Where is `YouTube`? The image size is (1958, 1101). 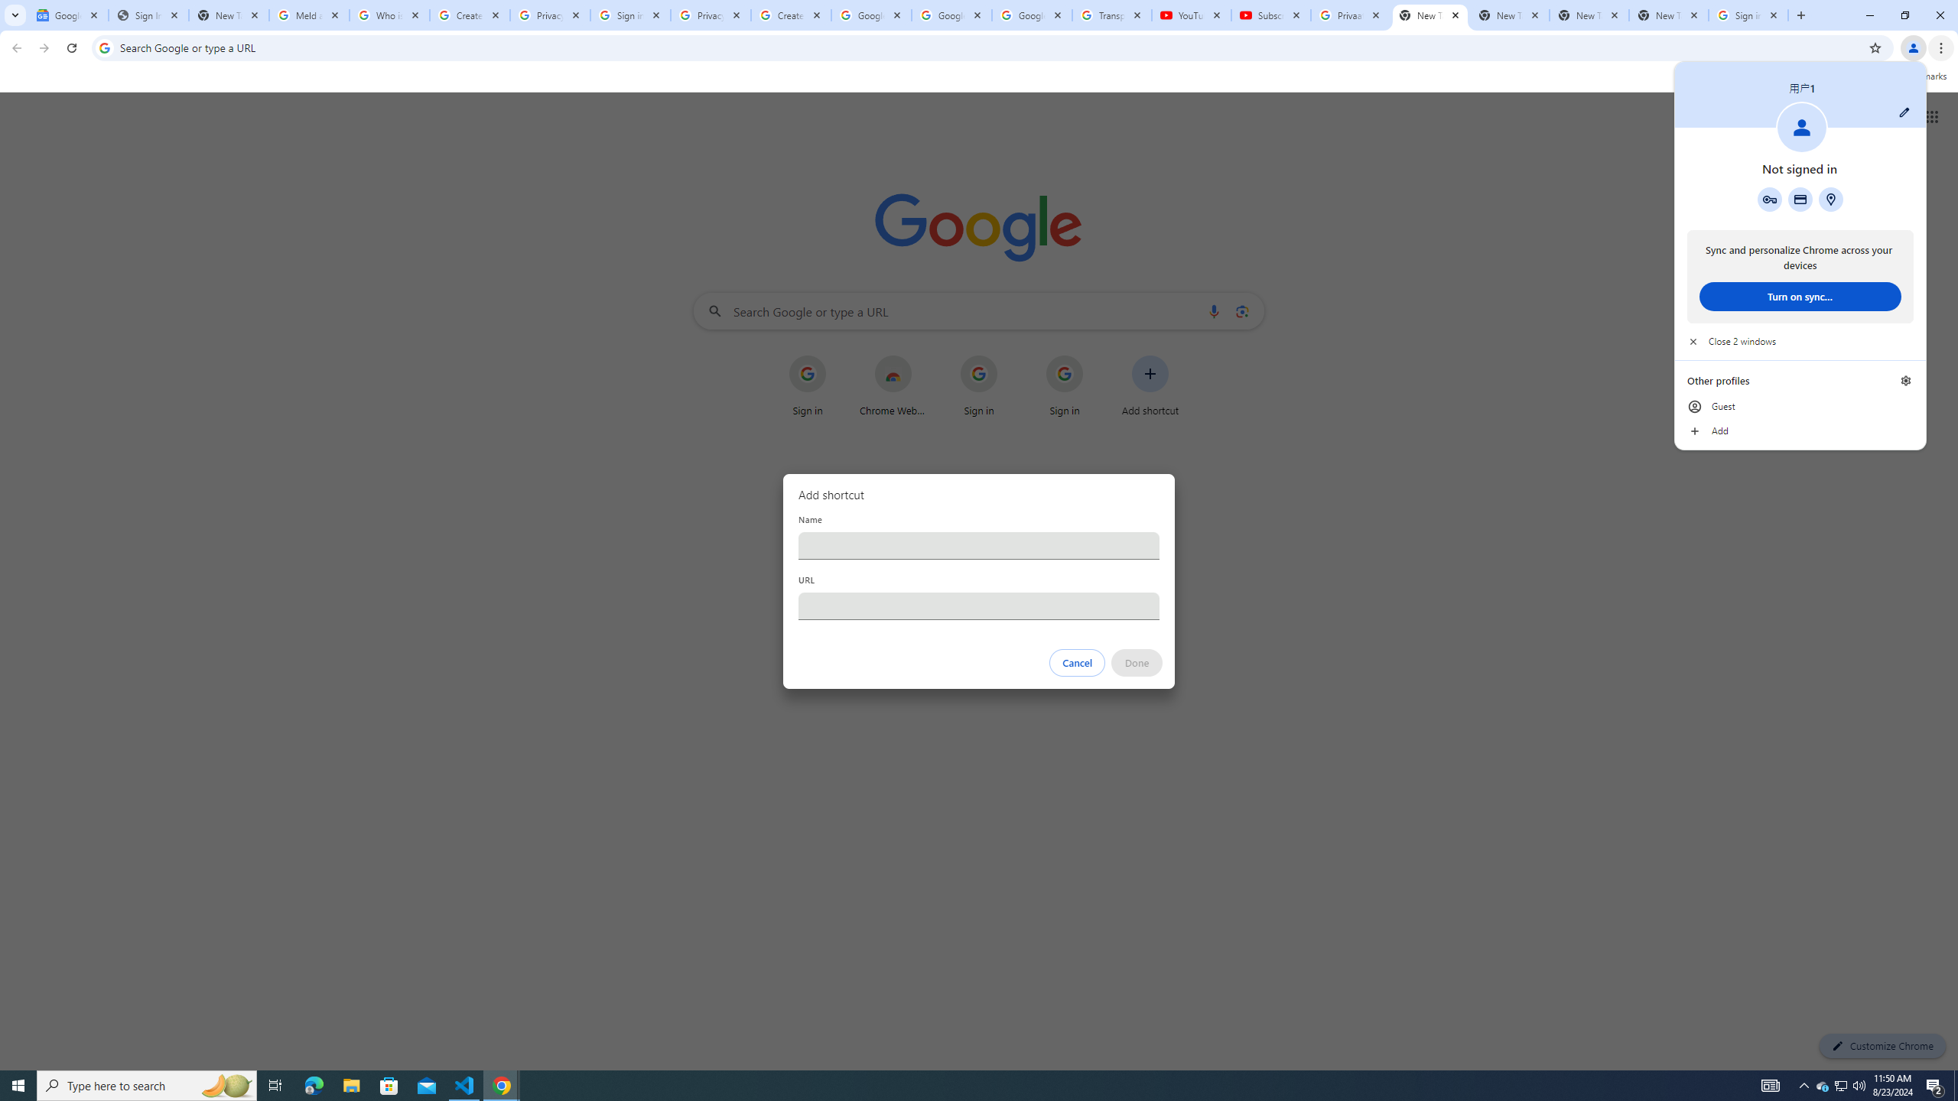
YouTube is located at coordinates (1191, 15).